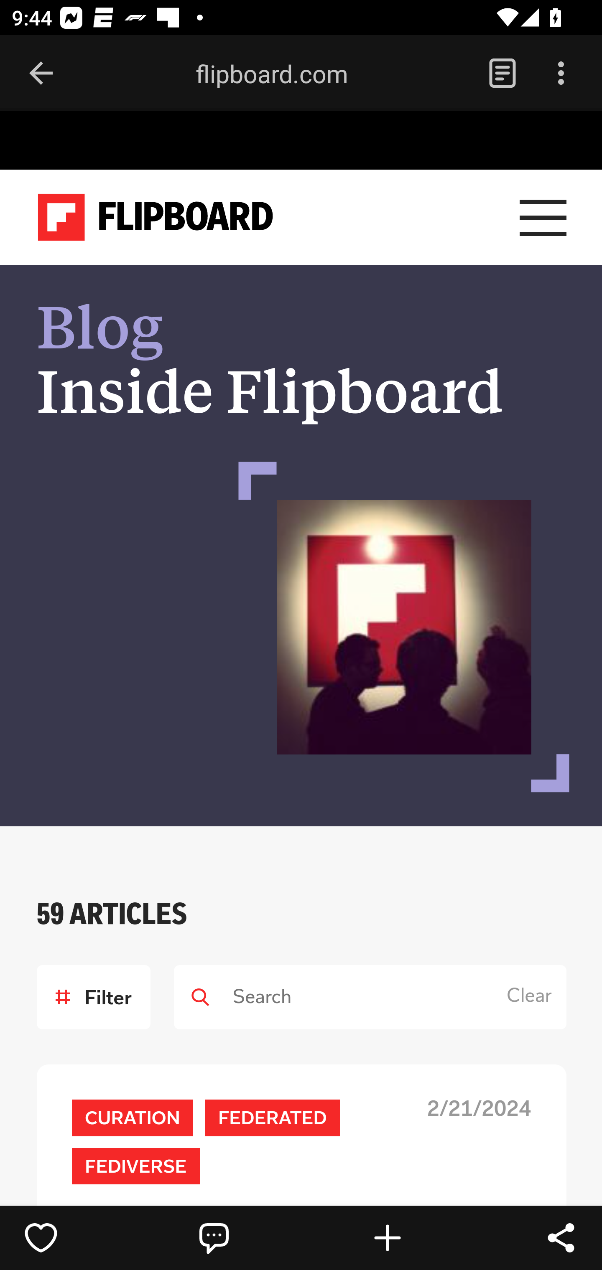  What do you see at coordinates (41, 74) in the screenshot?
I see `Back` at bounding box center [41, 74].